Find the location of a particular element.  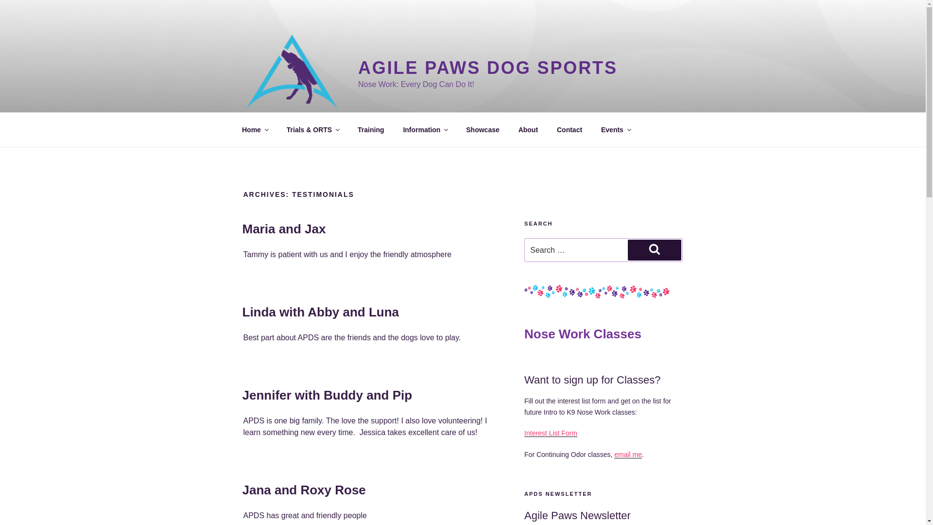

Events is located at coordinates (616, 129).